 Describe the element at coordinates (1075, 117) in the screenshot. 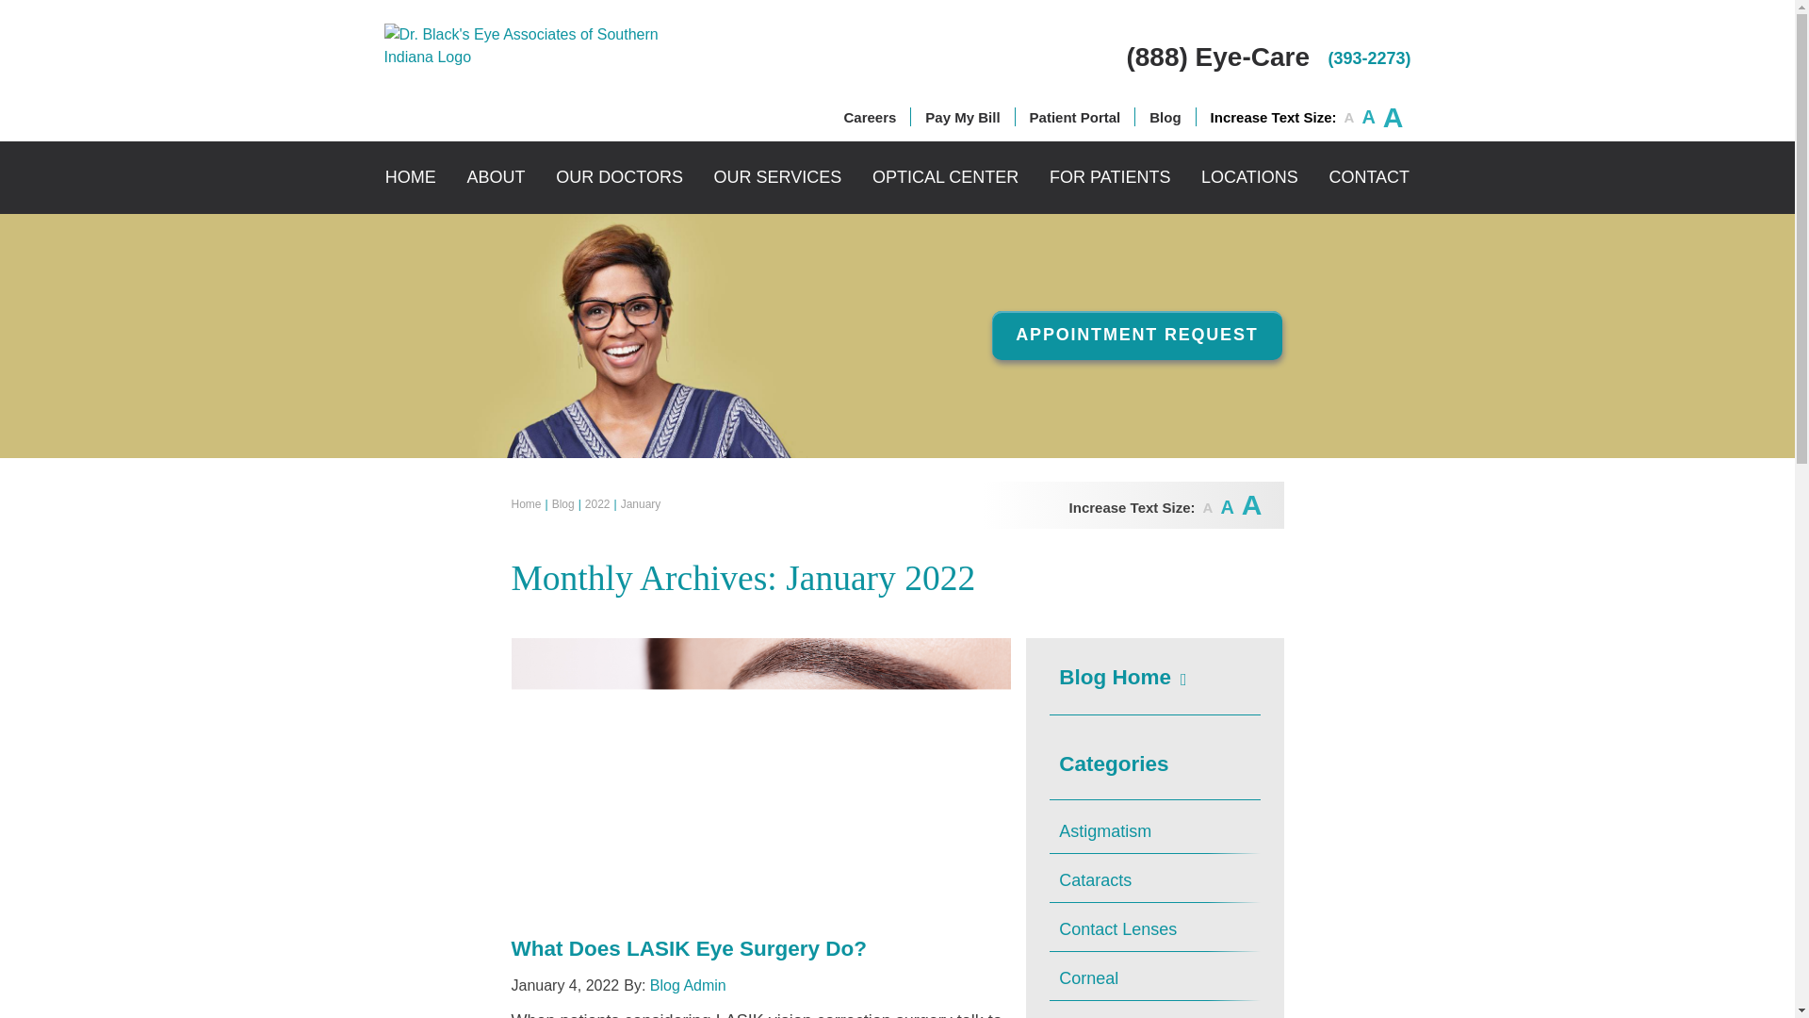

I see `Patient Portal` at that location.